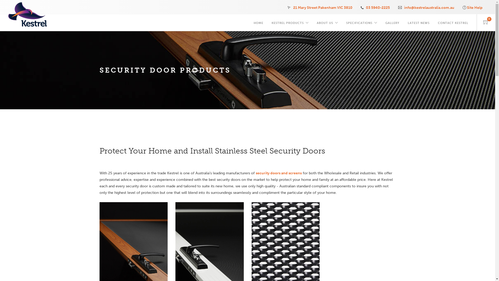  Describe the element at coordinates (453, 22) in the screenshot. I see `CONTACT KESTREL` at that location.